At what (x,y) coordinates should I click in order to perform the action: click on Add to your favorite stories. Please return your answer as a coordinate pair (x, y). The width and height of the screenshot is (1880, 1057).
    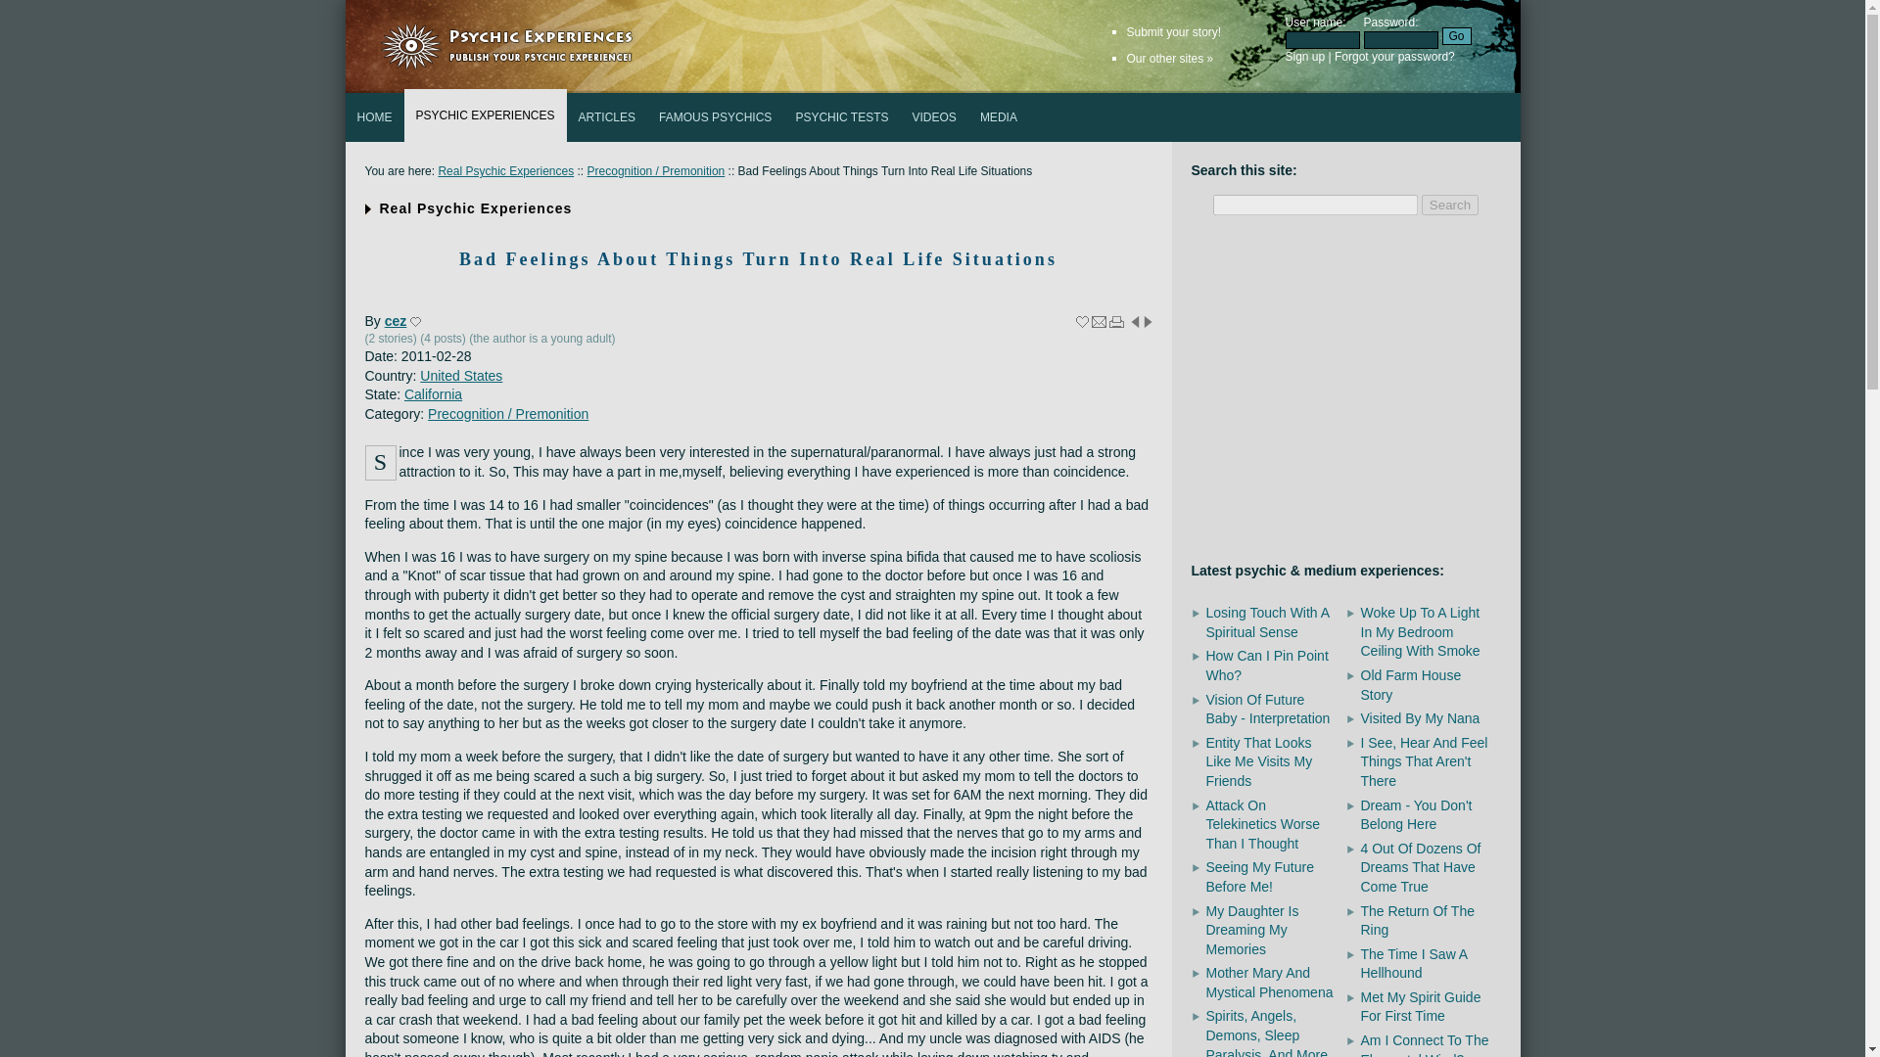
    Looking at the image, I should click on (1081, 321).